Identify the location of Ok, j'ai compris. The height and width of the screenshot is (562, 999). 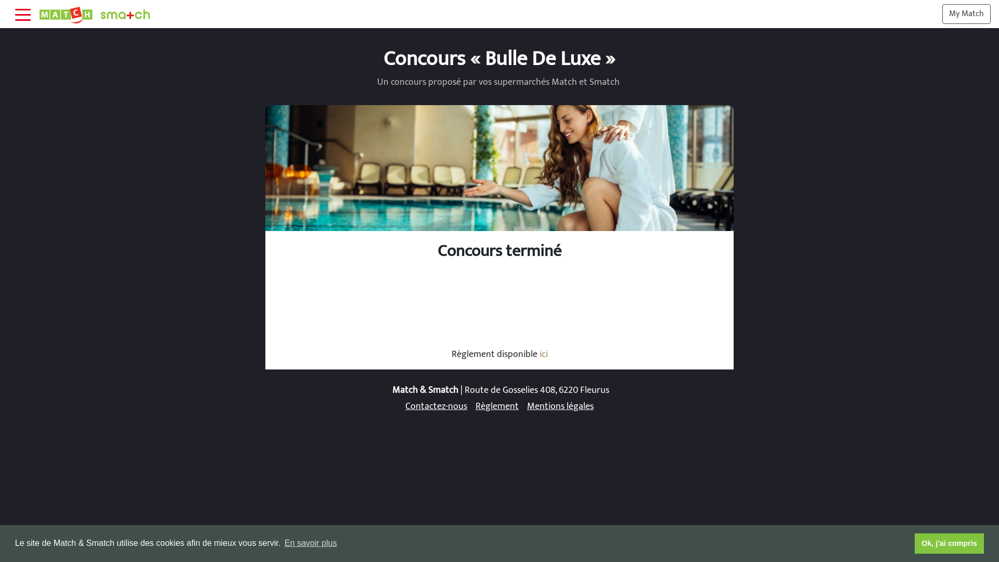
(950, 543).